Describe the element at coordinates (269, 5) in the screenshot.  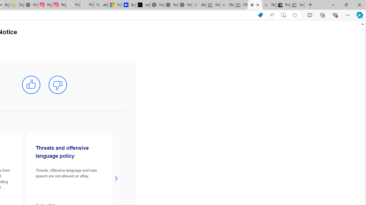
I see `Payments Terms of Use | eBay.com - Sleeping` at that location.